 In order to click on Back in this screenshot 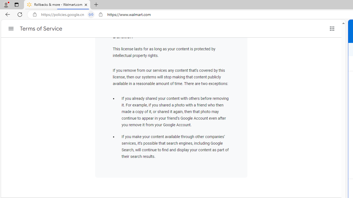, I will do `click(7, 14)`.